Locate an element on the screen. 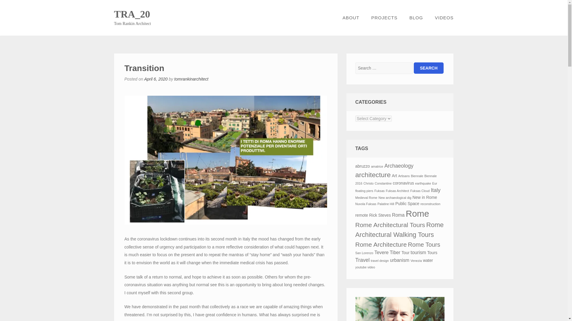  abruzzo is located at coordinates (362, 166).